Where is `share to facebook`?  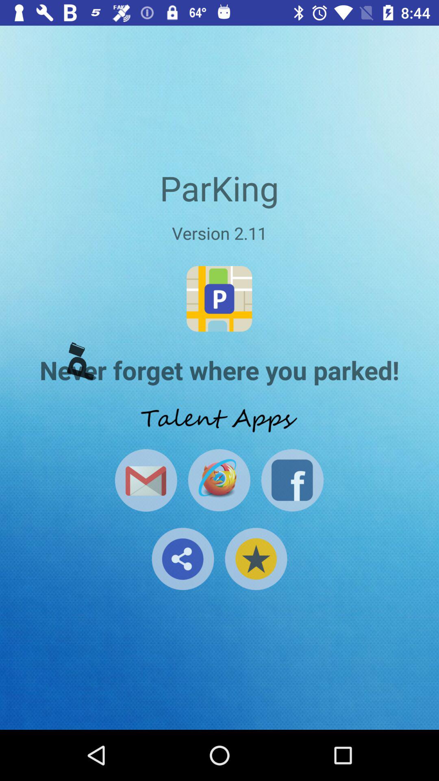
share to facebook is located at coordinates (292, 480).